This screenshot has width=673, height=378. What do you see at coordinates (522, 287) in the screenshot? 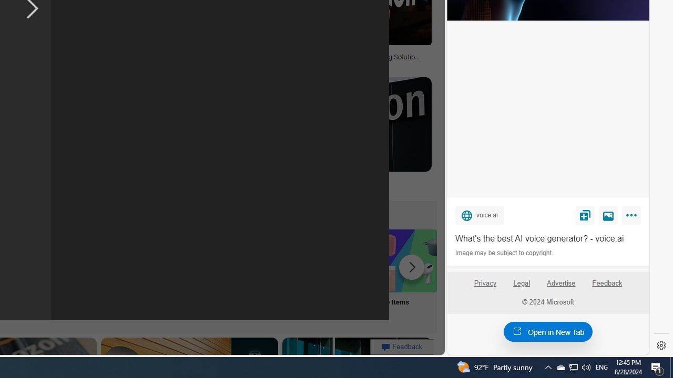
I see `Legal` at bounding box center [522, 287].